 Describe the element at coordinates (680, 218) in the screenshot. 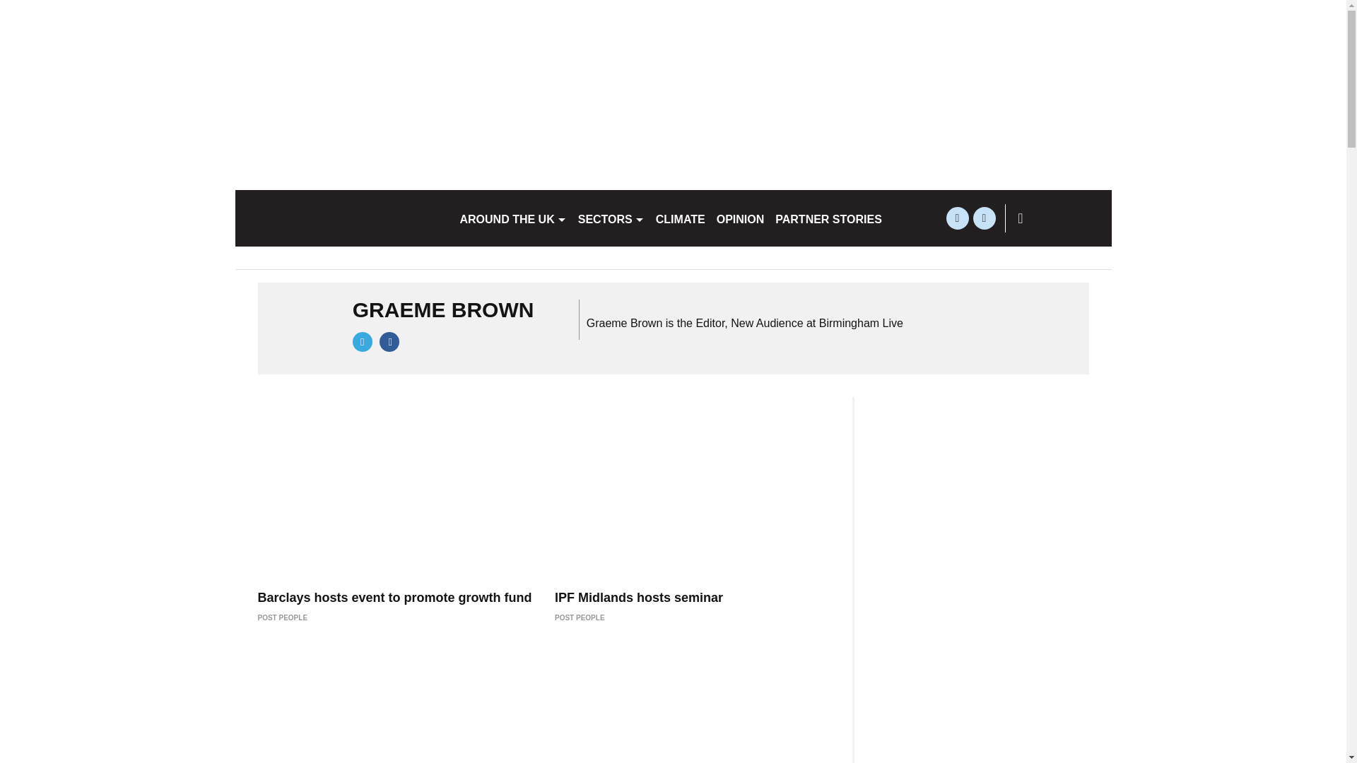

I see `CLIMATE` at that location.